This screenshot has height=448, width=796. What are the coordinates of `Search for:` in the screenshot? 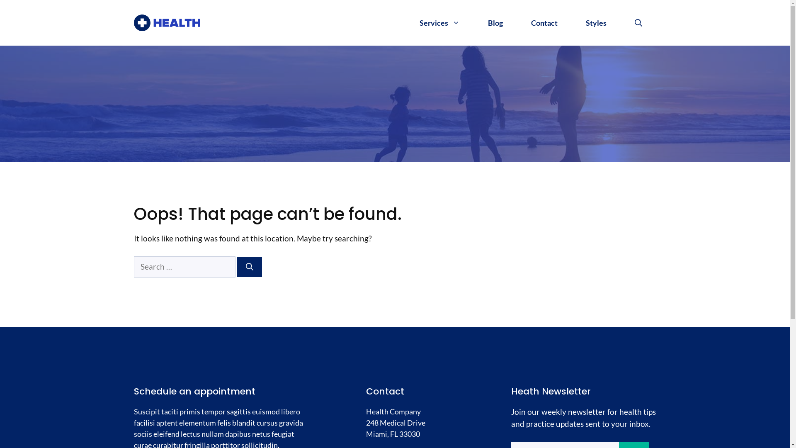 It's located at (184, 267).